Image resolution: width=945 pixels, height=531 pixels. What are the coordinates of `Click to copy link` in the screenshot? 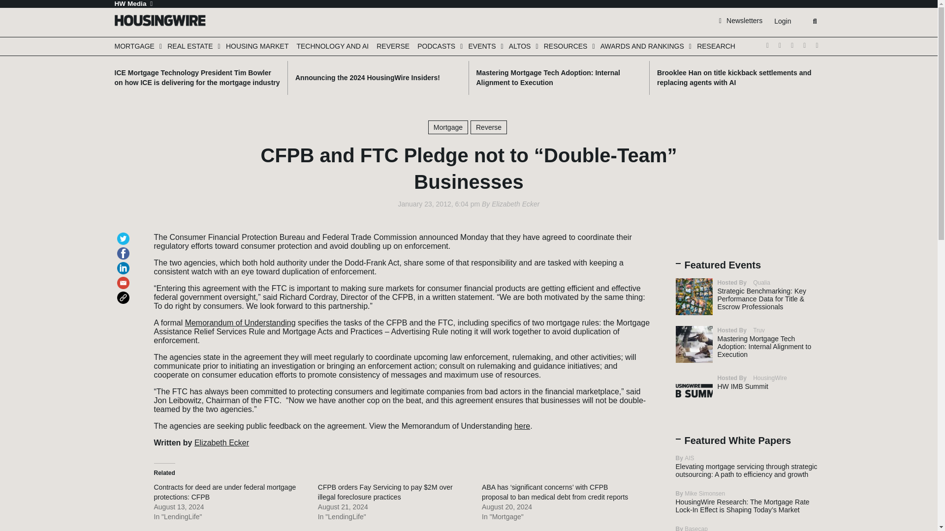 It's located at (125, 293).